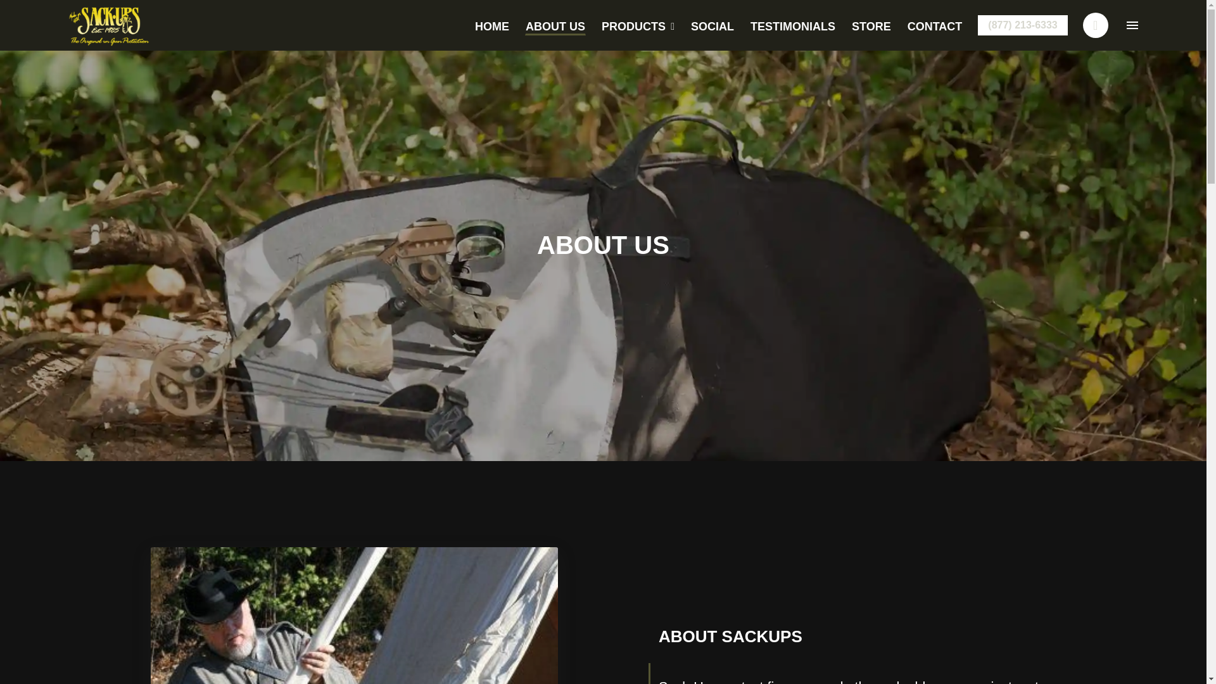  What do you see at coordinates (1096, 25) in the screenshot?
I see `Social media account for Facebook` at bounding box center [1096, 25].